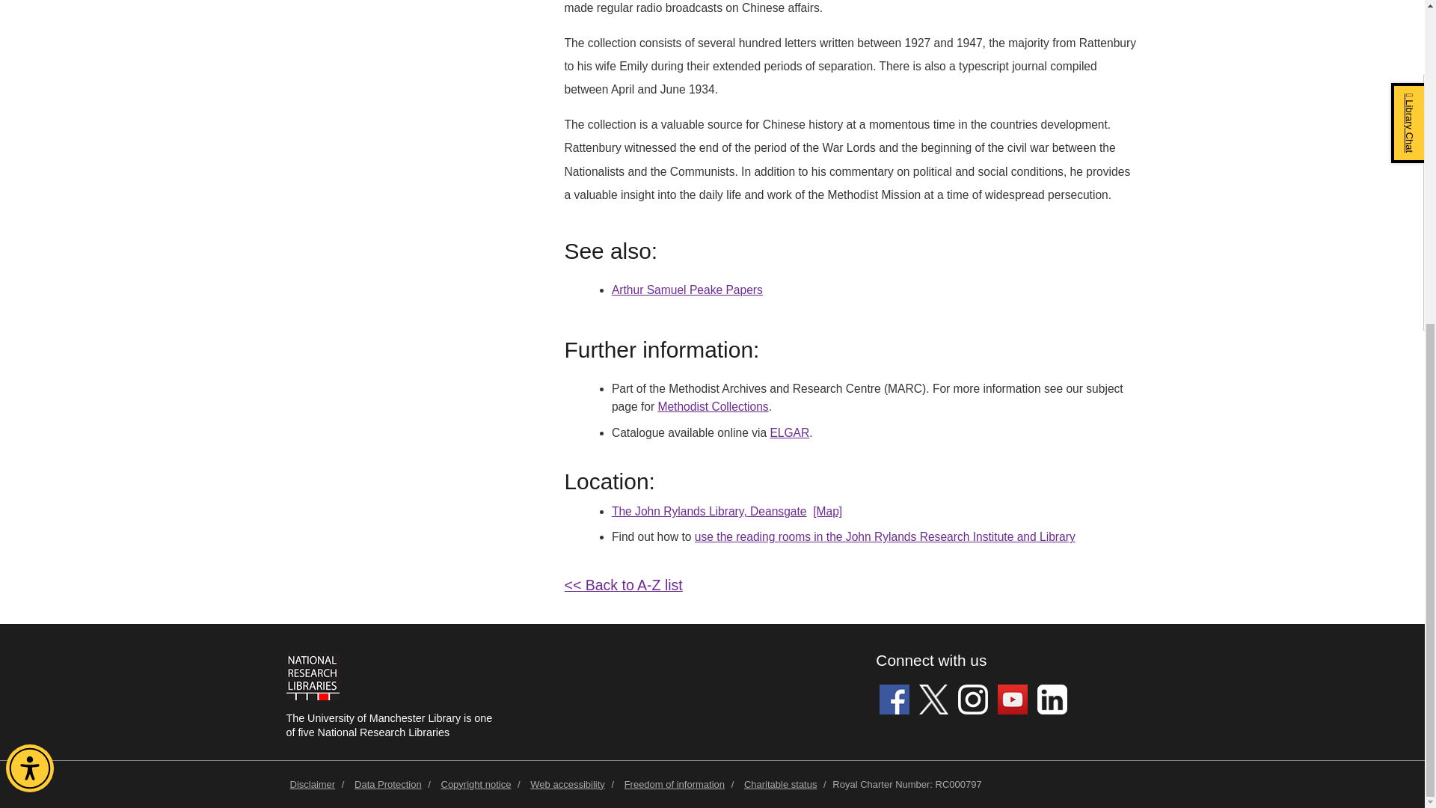  Describe the element at coordinates (623, 585) in the screenshot. I see `back` at that location.